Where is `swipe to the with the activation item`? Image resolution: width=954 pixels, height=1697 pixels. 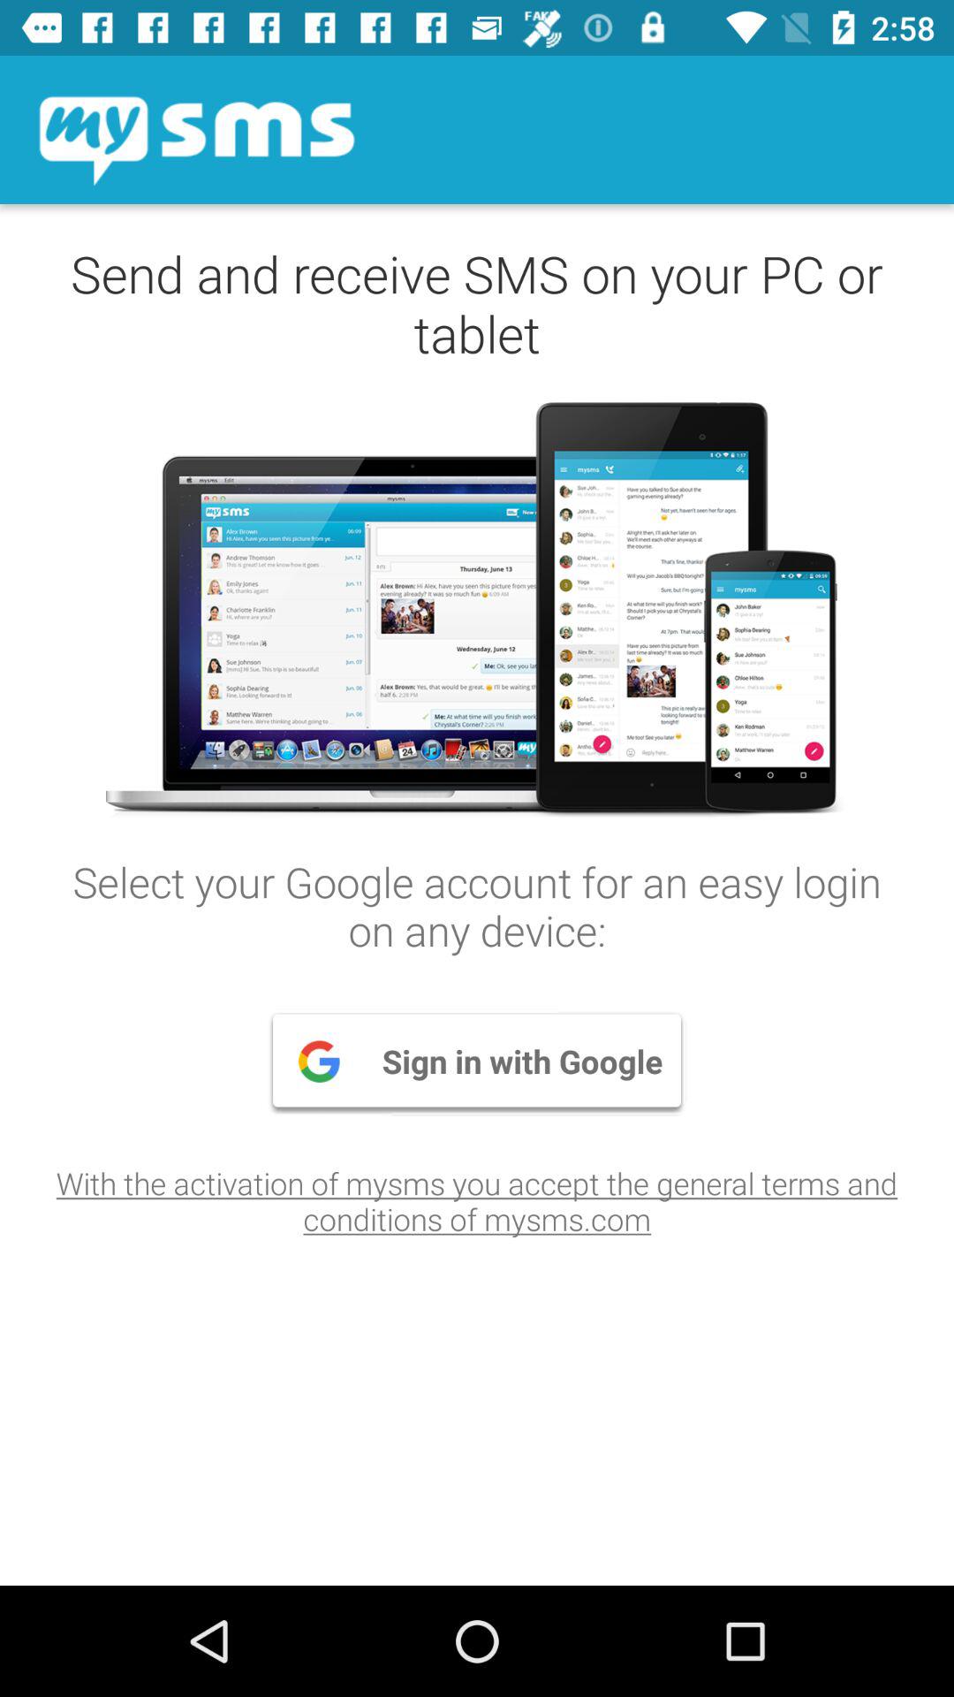
swipe to the with the activation item is located at coordinates (477, 1200).